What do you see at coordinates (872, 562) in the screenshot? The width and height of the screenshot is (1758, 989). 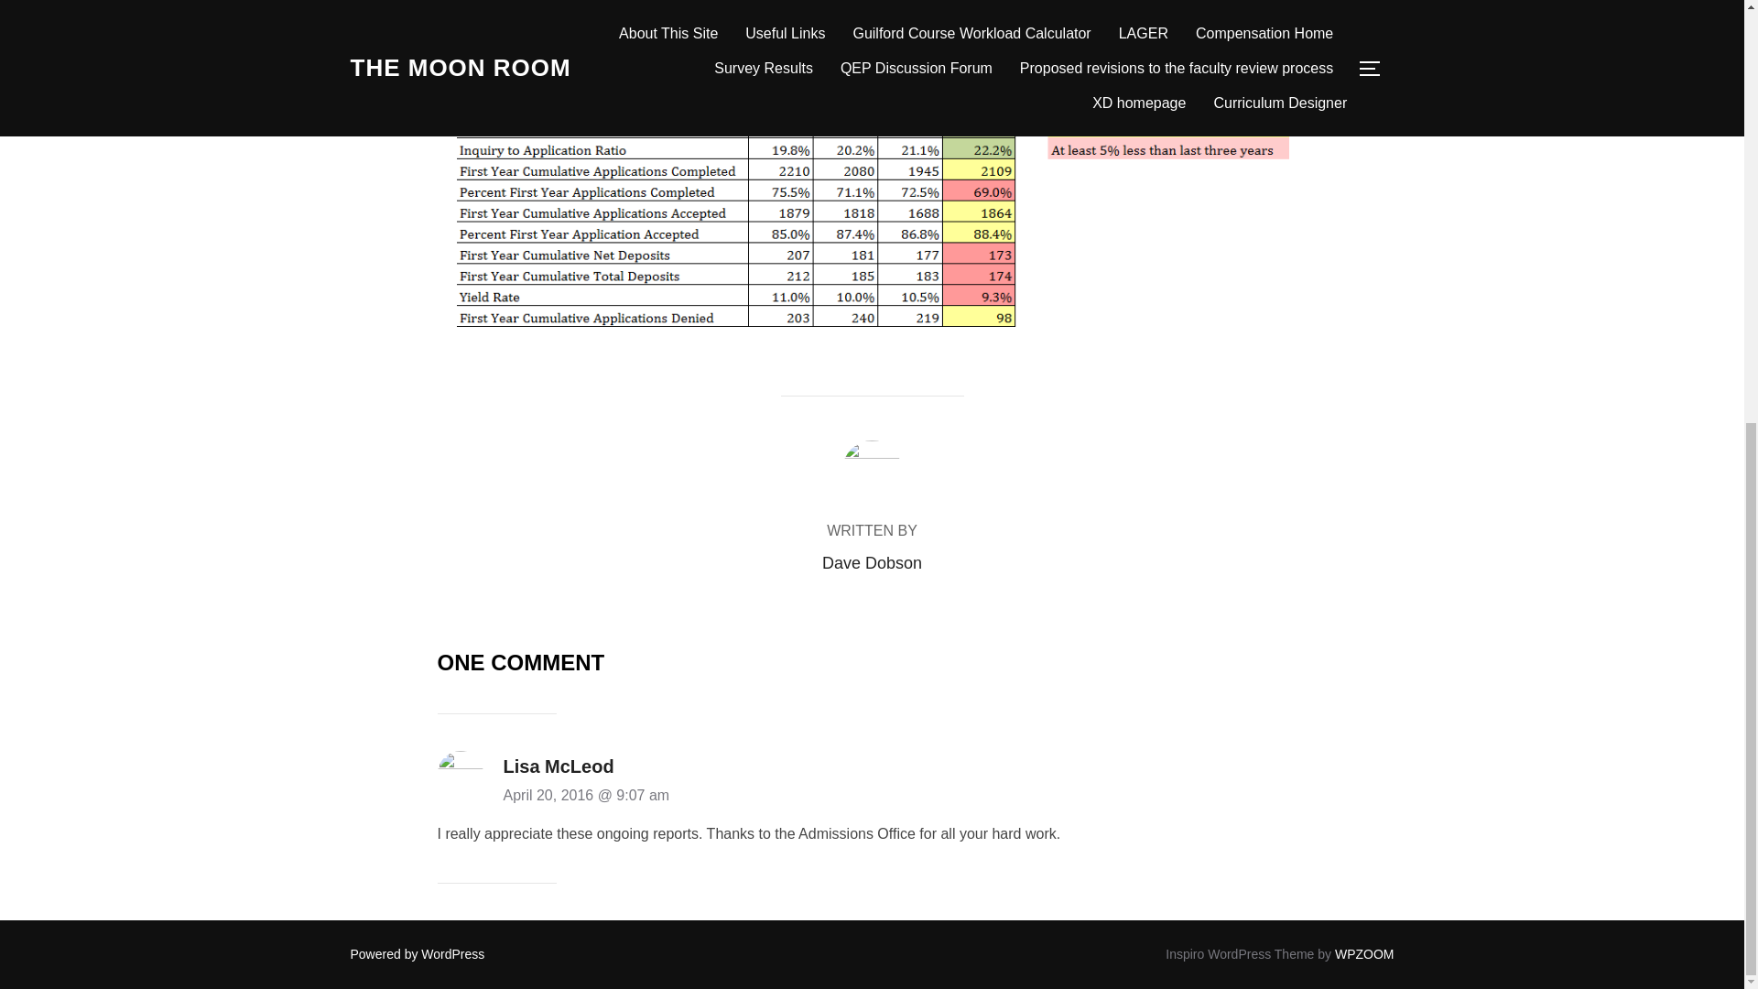 I see `Posts by Dave Dobson` at bounding box center [872, 562].